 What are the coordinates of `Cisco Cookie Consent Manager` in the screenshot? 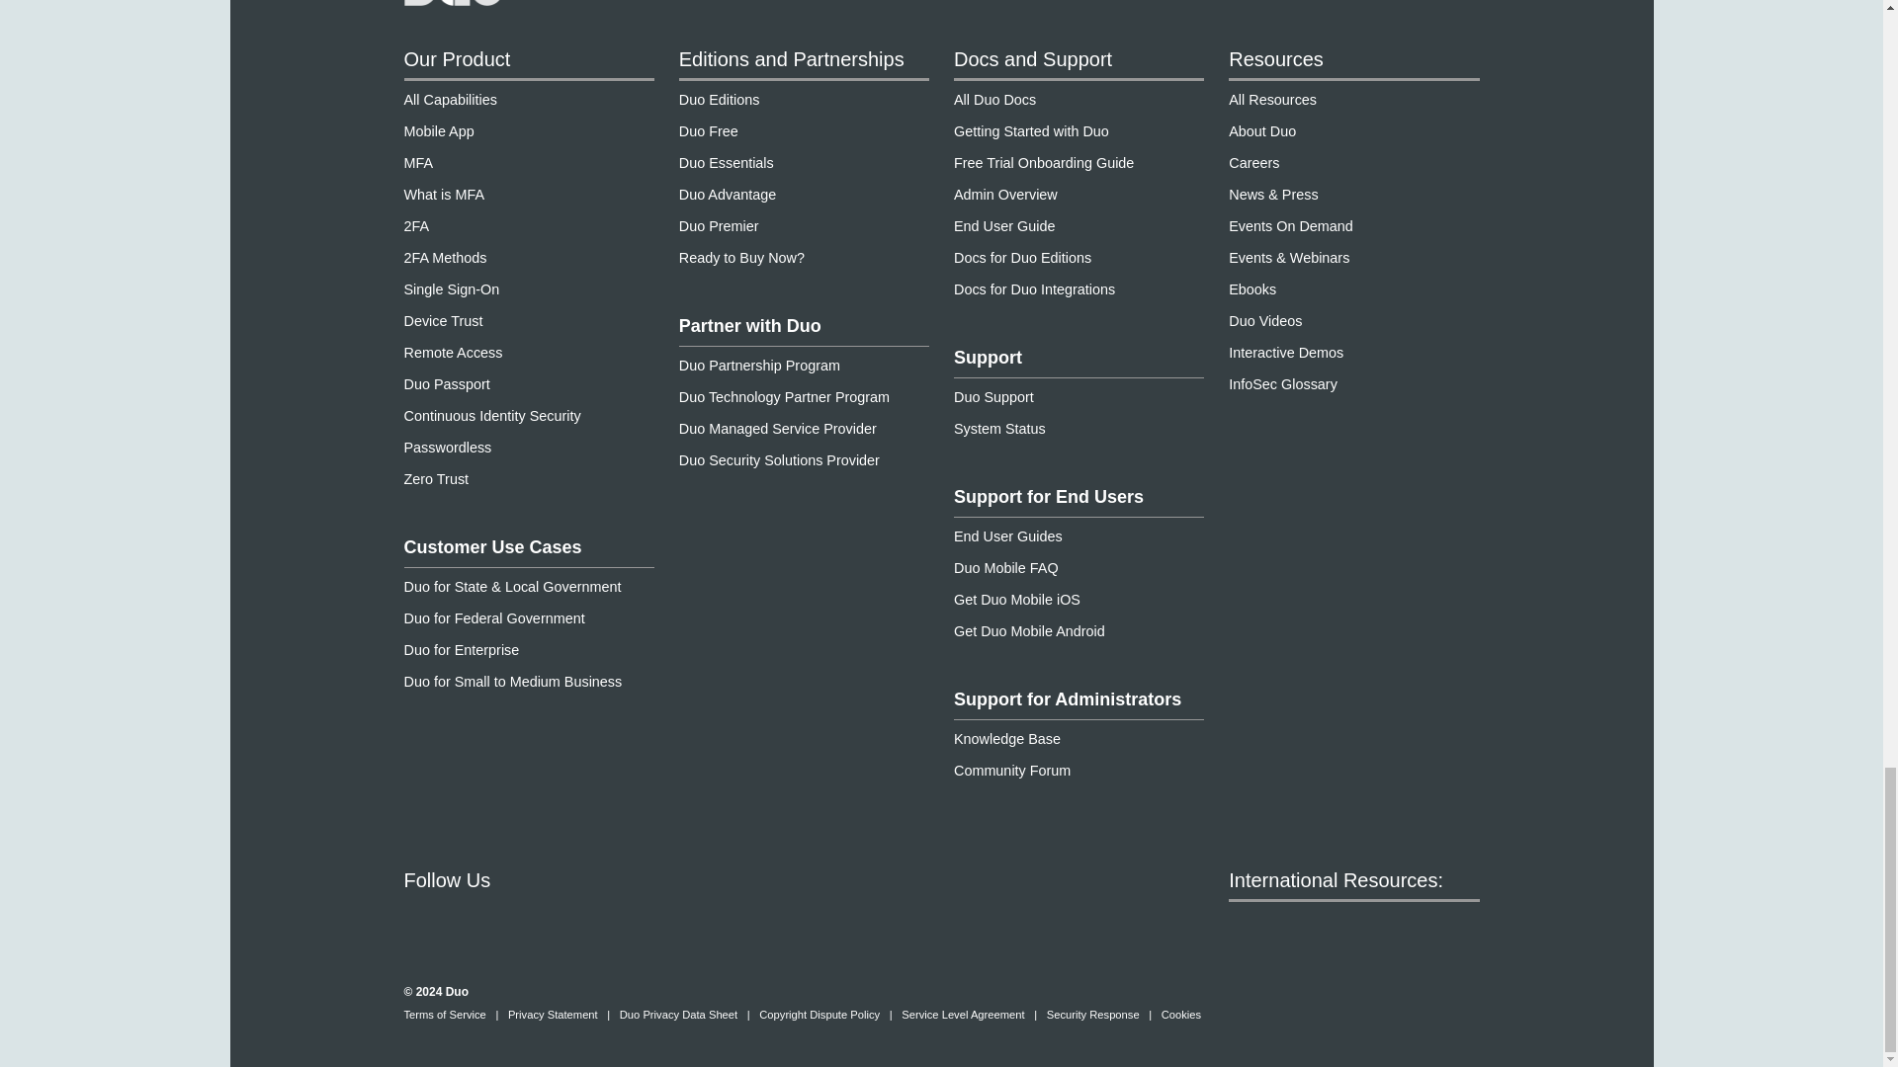 It's located at (1181, 1015).